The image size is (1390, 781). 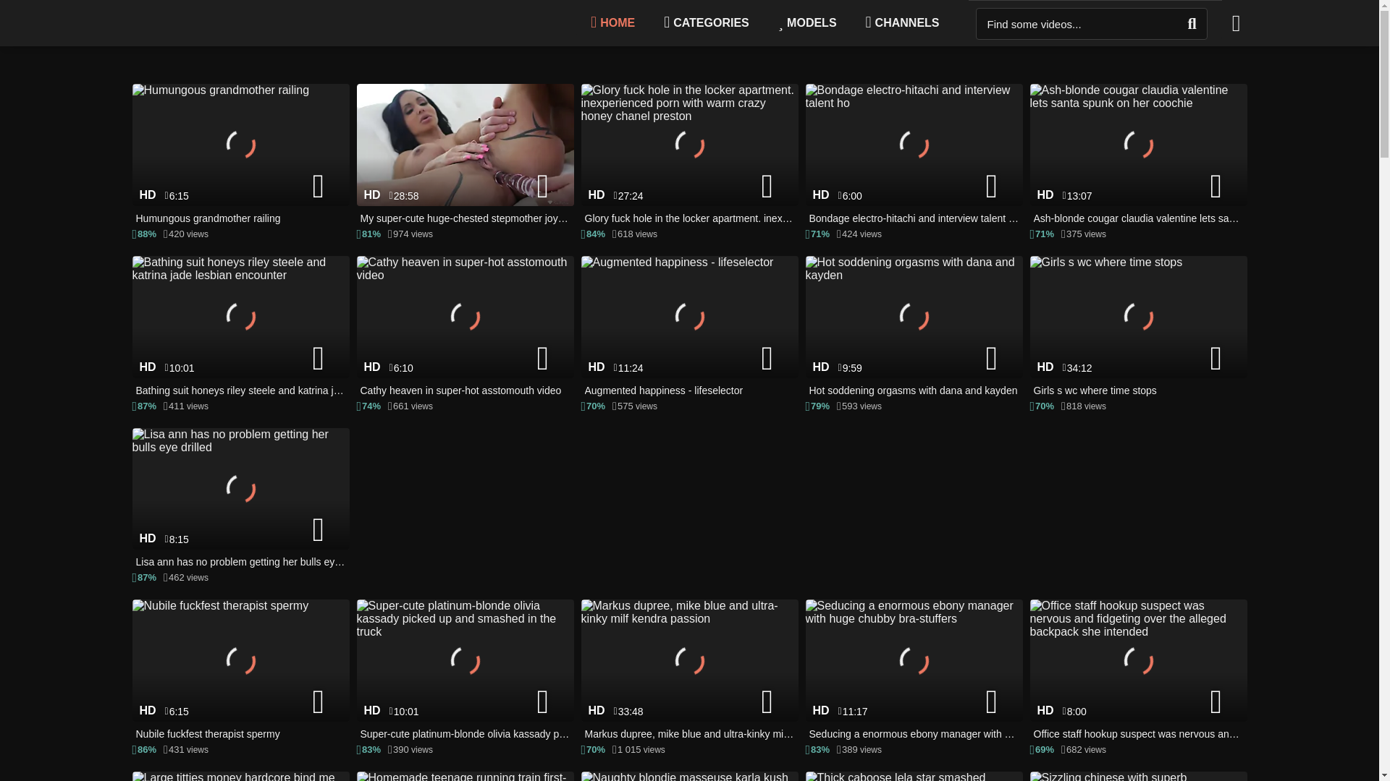 What do you see at coordinates (807, 23) in the screenshot?
I see `MODELS` at bounding box center [807, 23].